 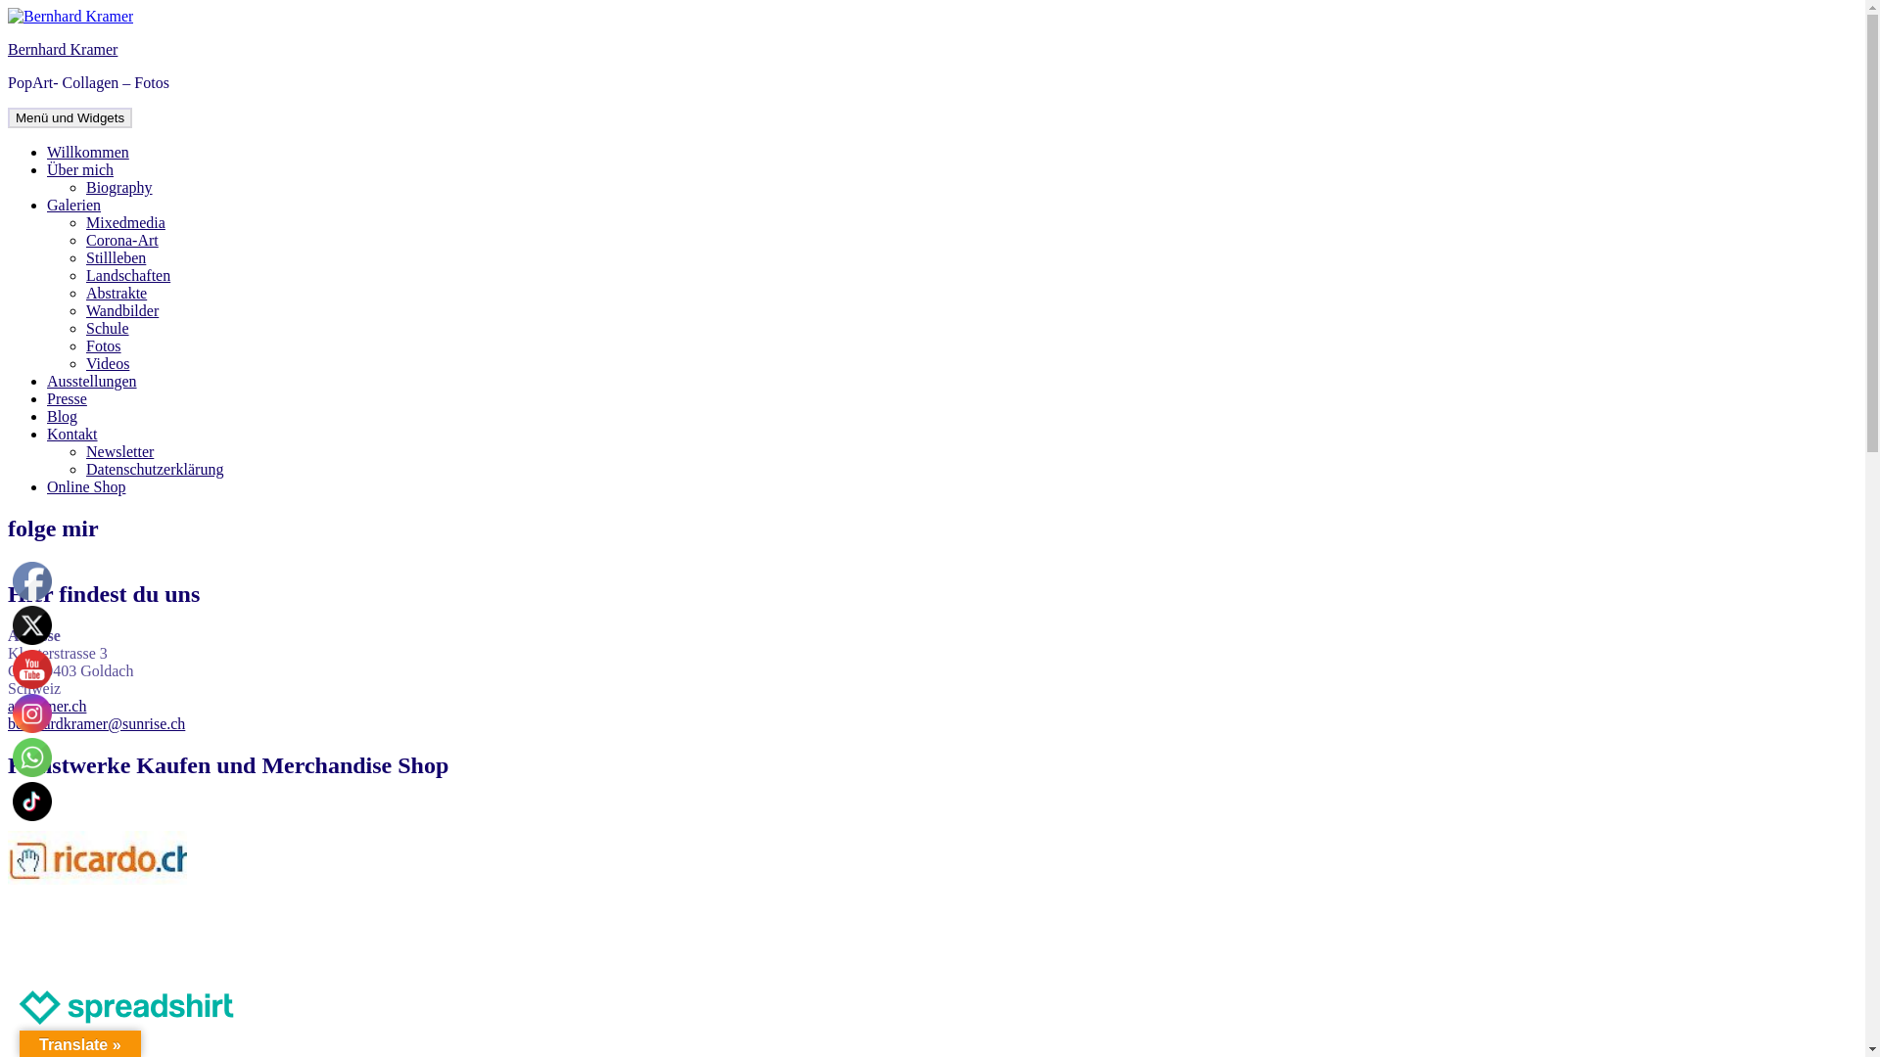 What do you see at coordinates (63, 417) in the screenshot?
I see `Blog` at bounding box center [63, 417].